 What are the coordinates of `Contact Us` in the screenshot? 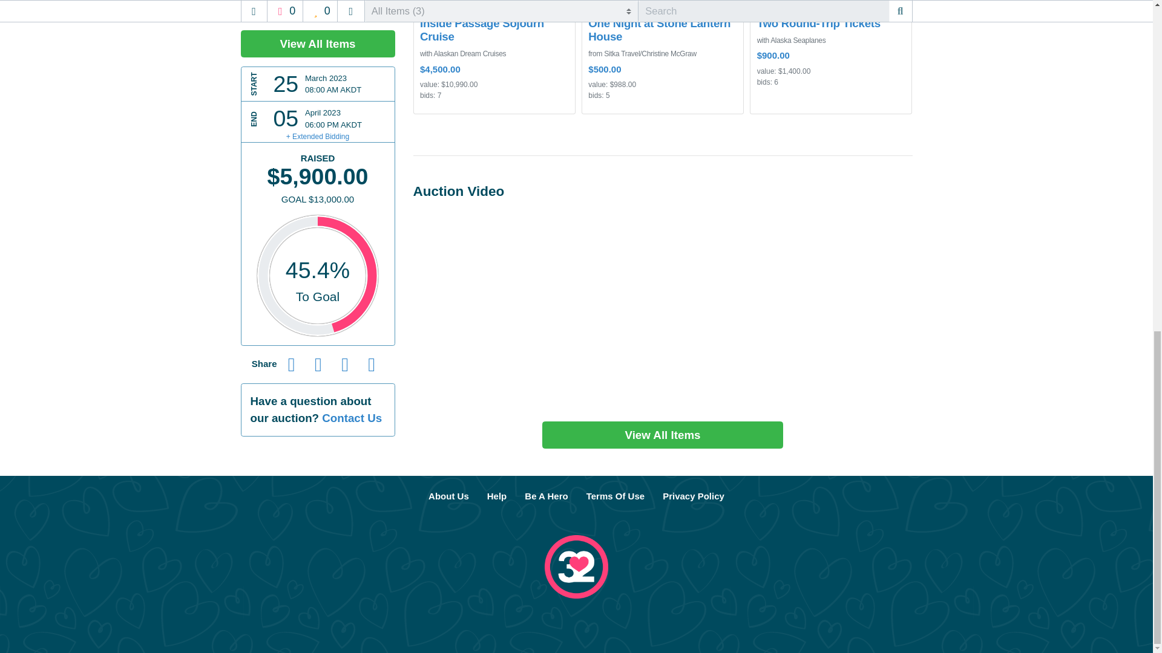 It's located at (352, 111).